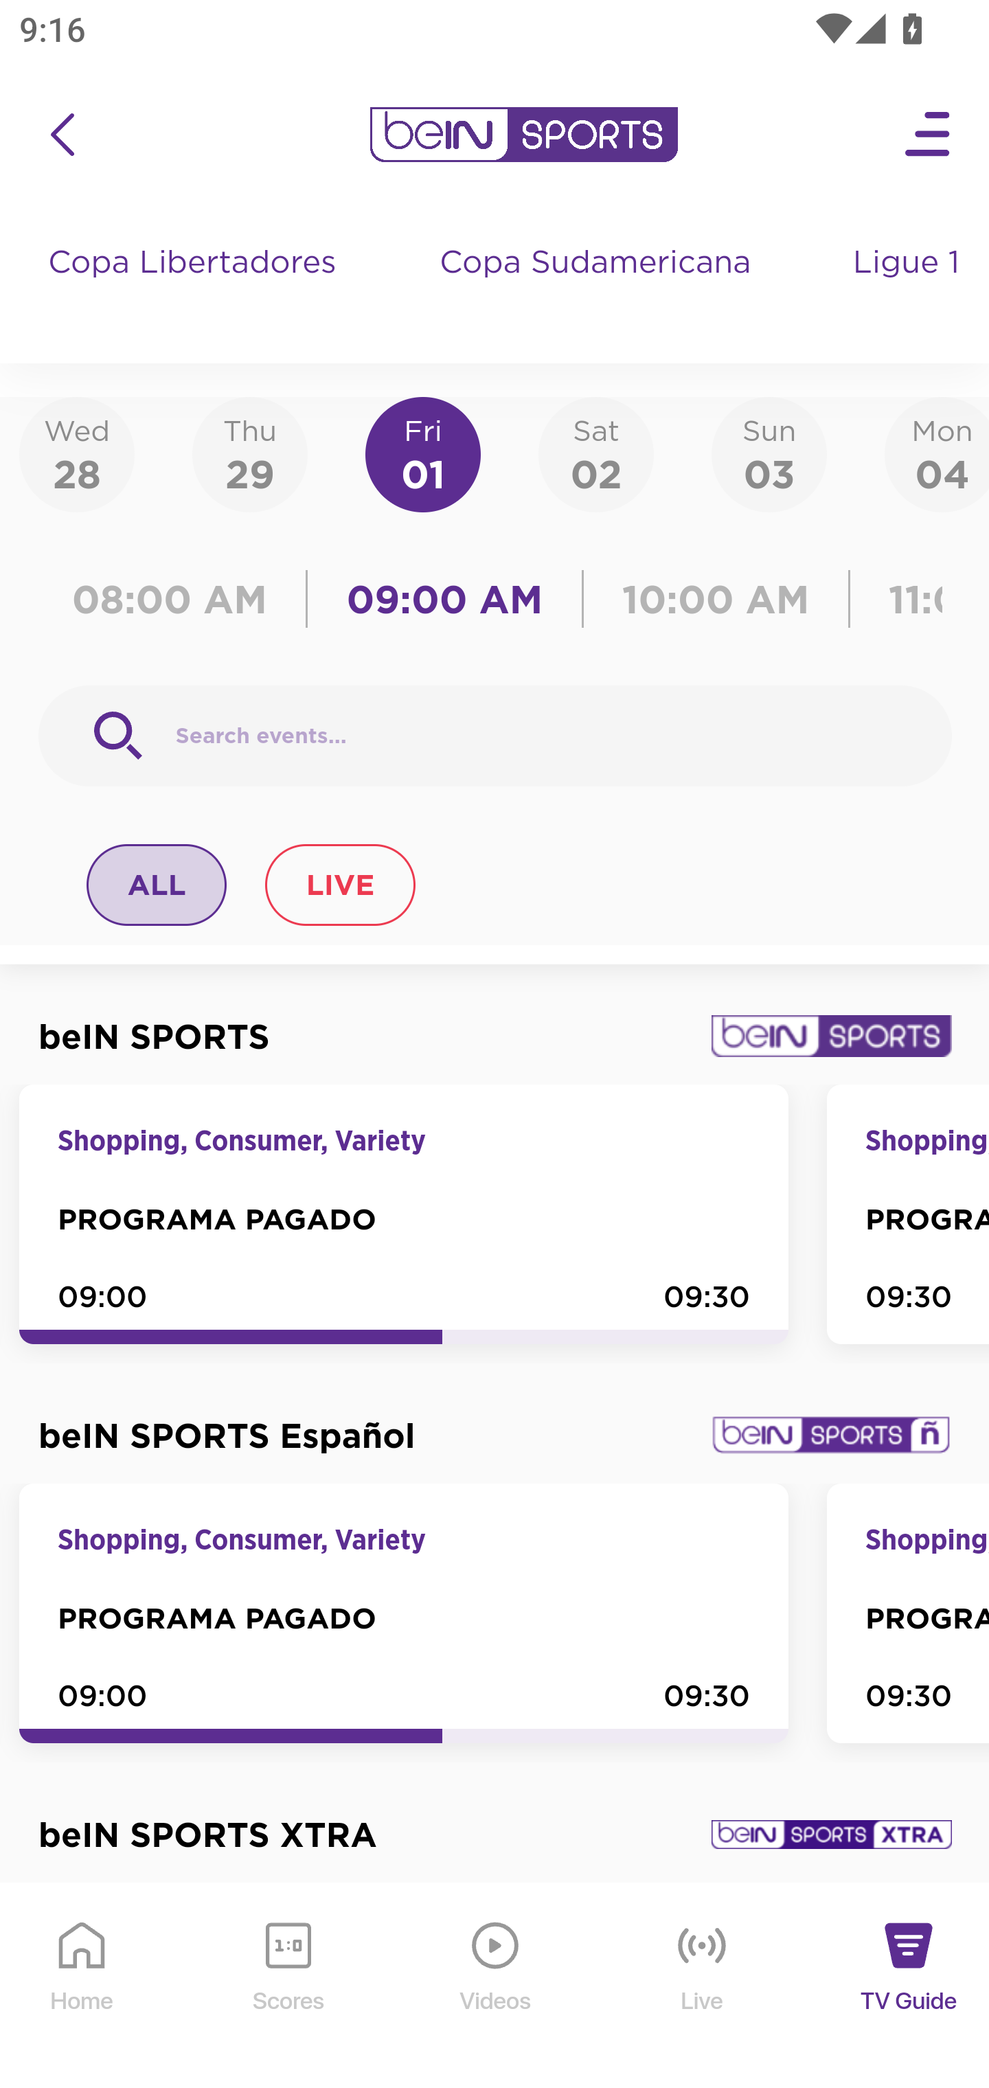 Image resolution: width=989 pixels, height=2088 pixels. I want to click on Thu29, so click(249, 453).